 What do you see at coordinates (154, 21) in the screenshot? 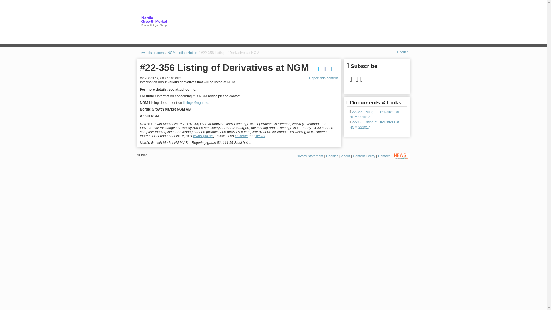
I see `NGM Listing Notice` at bounding box center [154, 21].